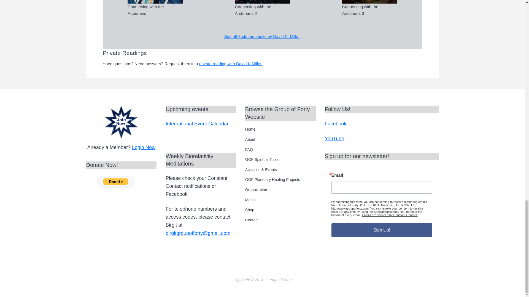  Describe the element at coordinates (280, 189) in the screenshot. I see `Organization` at that location.